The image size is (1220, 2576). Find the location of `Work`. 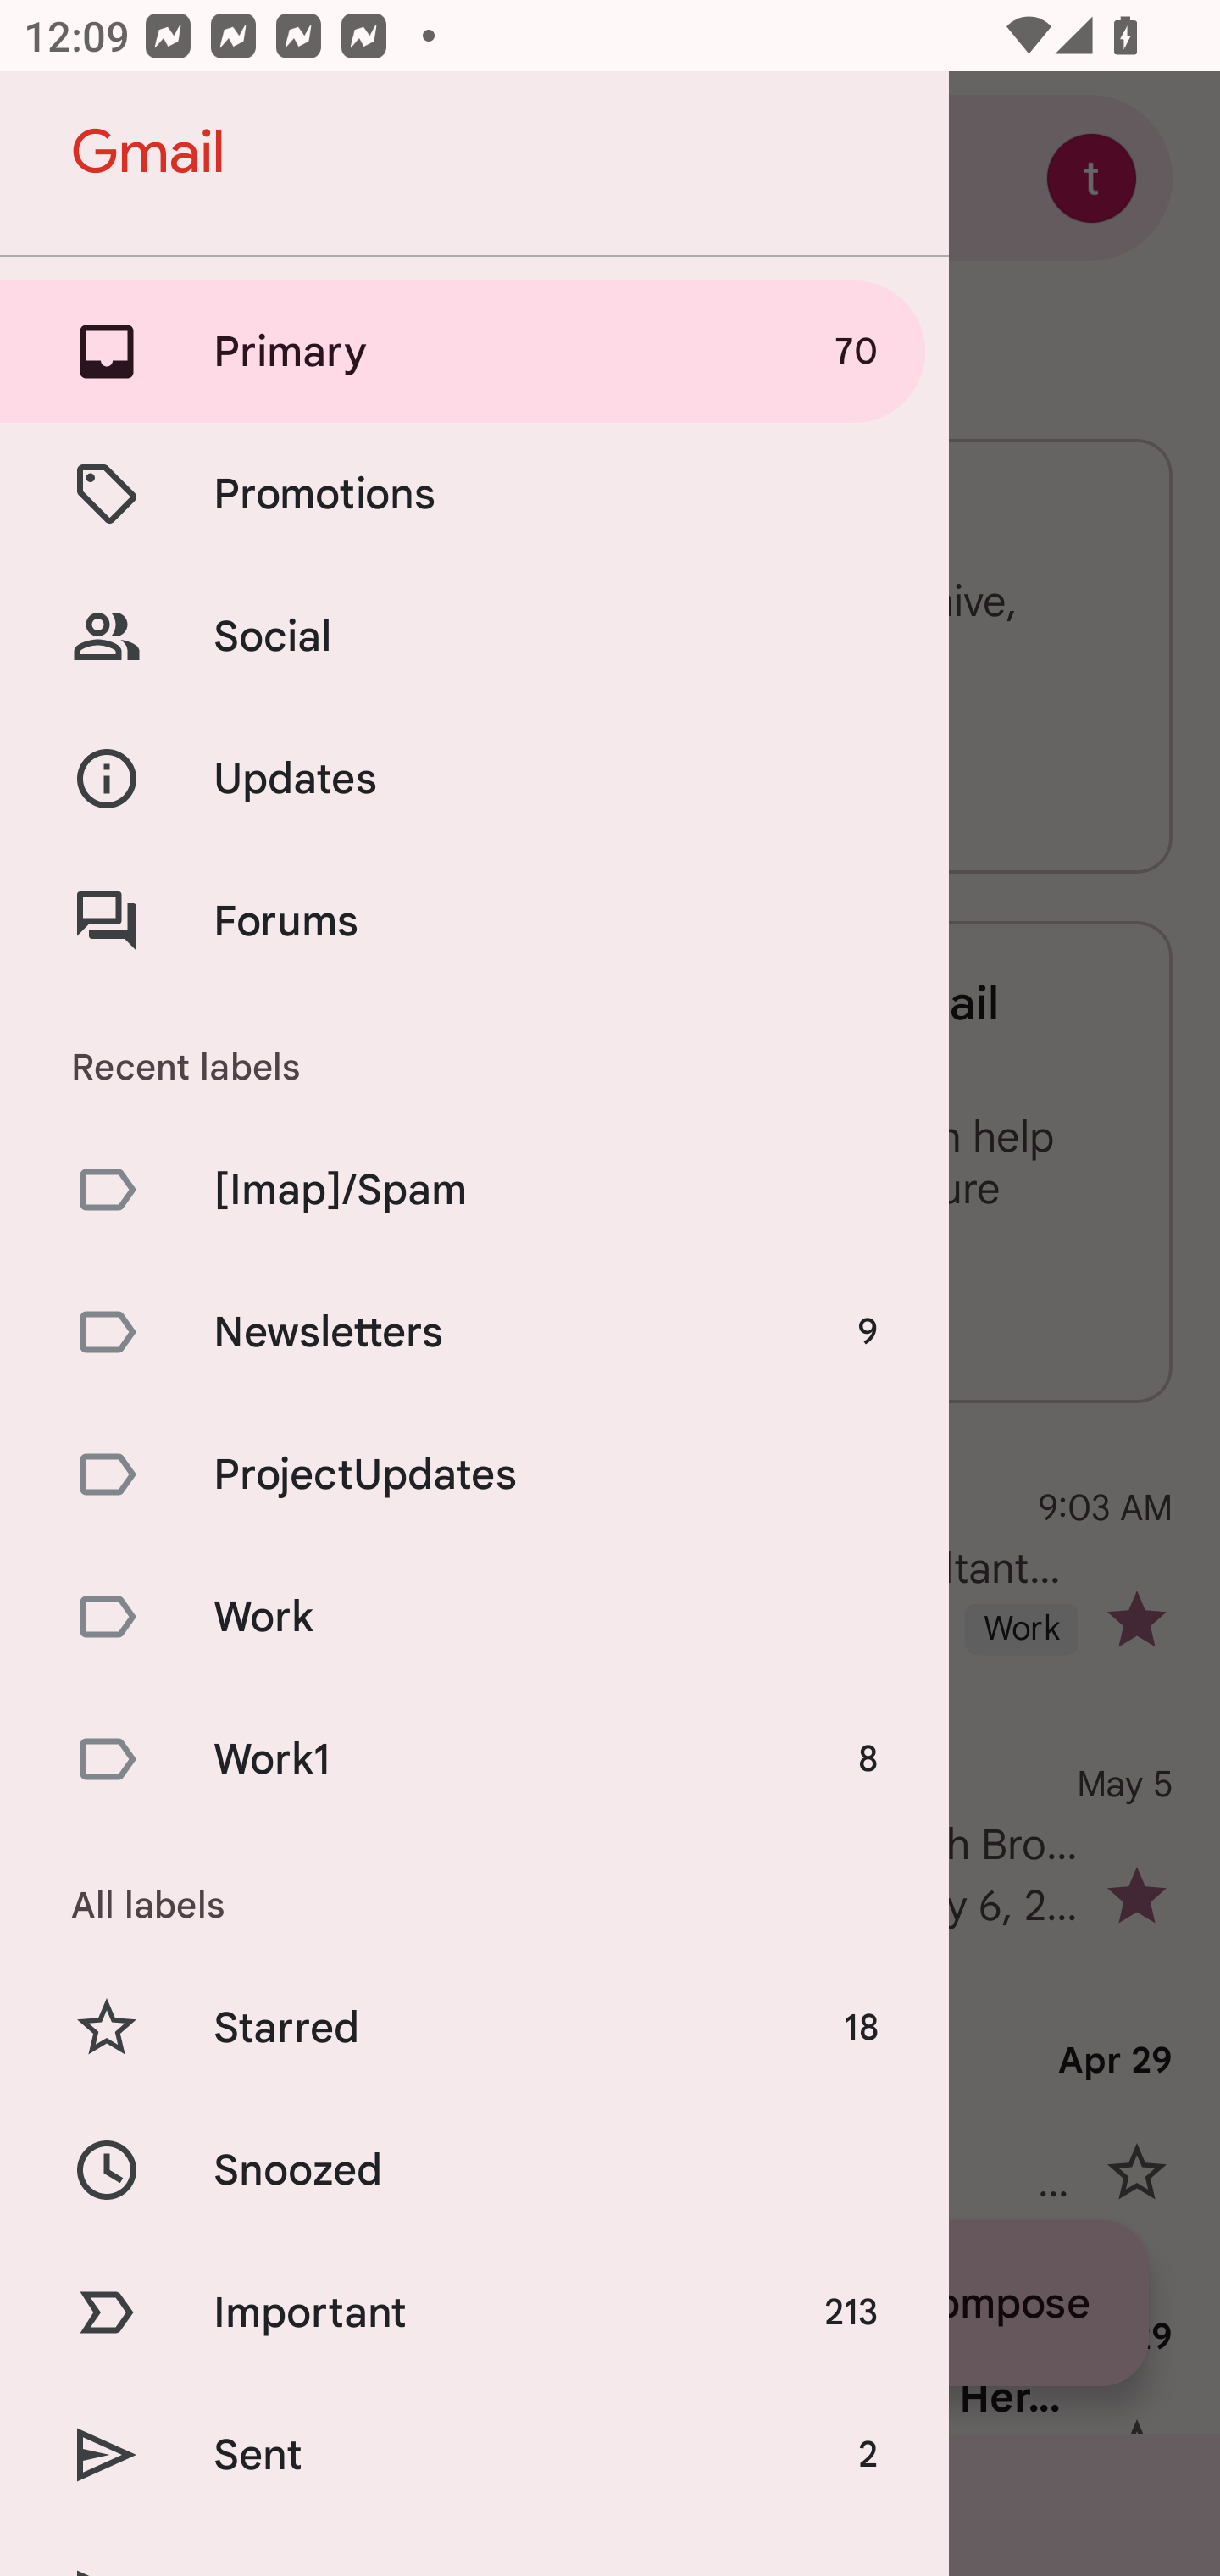

Work is located at coordinates (474, 1617).